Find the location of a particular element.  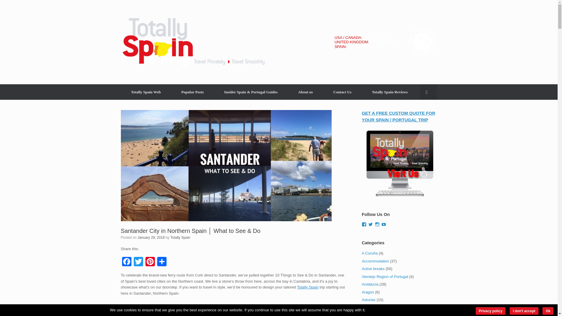

About us is located at coordinates (306, 92).